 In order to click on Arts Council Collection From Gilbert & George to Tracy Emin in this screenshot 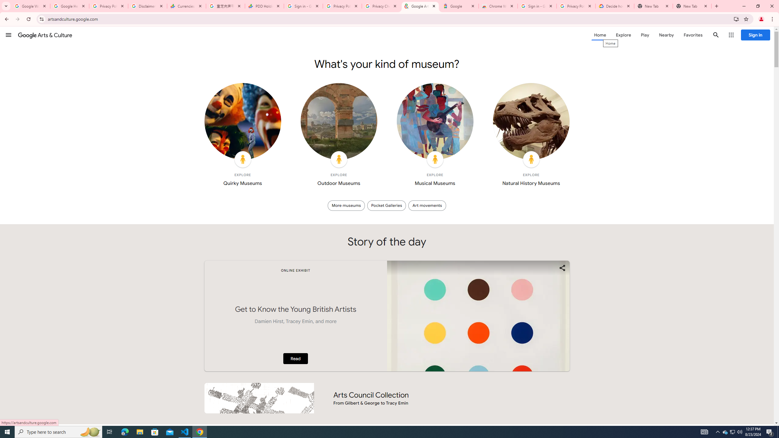, I will do `click(386, 398)`.